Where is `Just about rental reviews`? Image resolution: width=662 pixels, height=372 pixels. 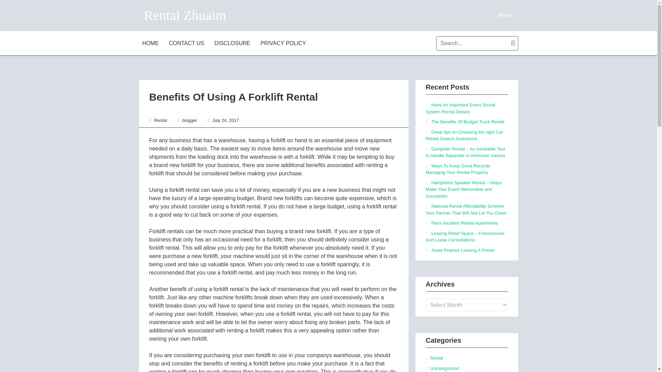
Just about rental reviews is located at coordinates (505, 15).